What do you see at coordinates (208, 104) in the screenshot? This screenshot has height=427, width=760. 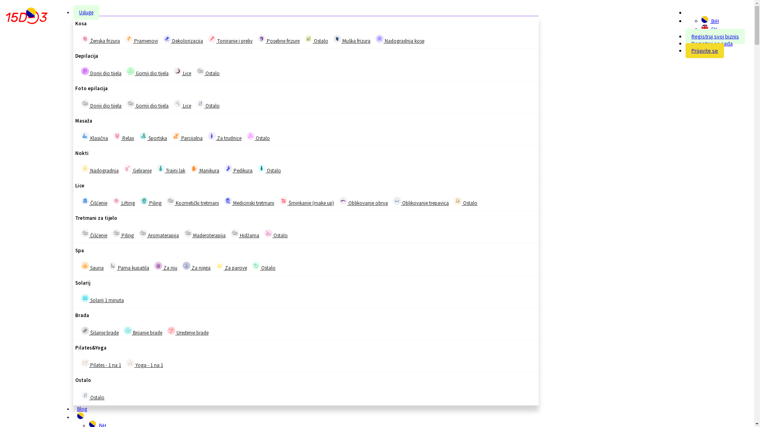 I see `Ostalo` at bounding box center [208, 104].